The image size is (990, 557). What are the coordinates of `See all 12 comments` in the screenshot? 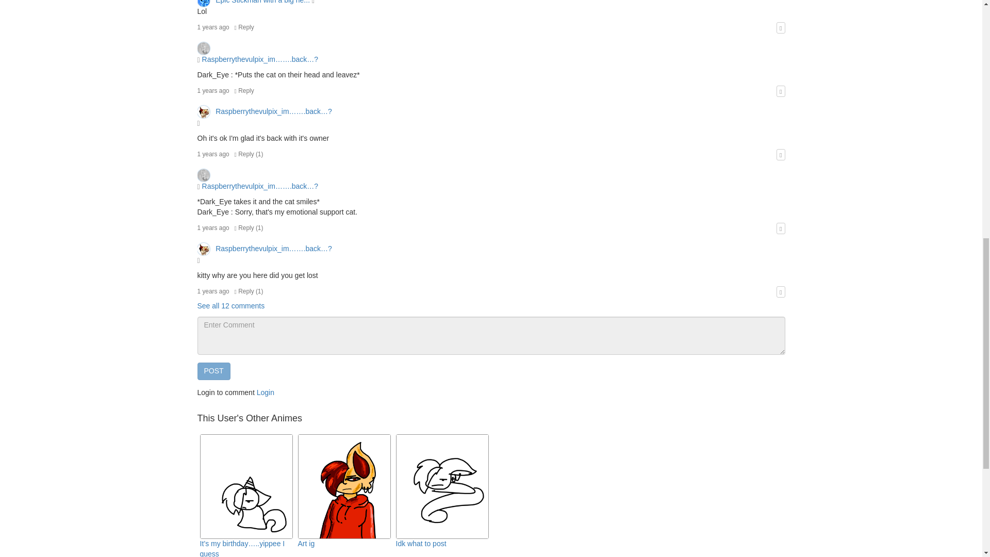 It's located at (230, 305).